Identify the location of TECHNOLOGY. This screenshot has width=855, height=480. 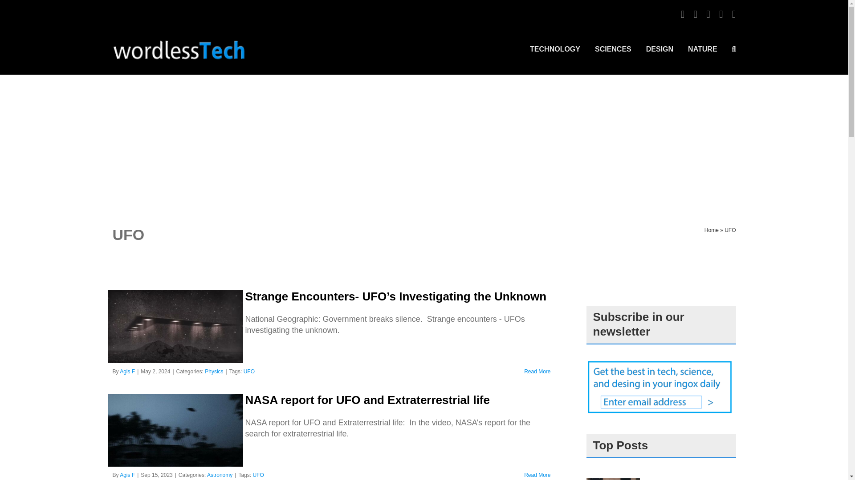
(555, 49).